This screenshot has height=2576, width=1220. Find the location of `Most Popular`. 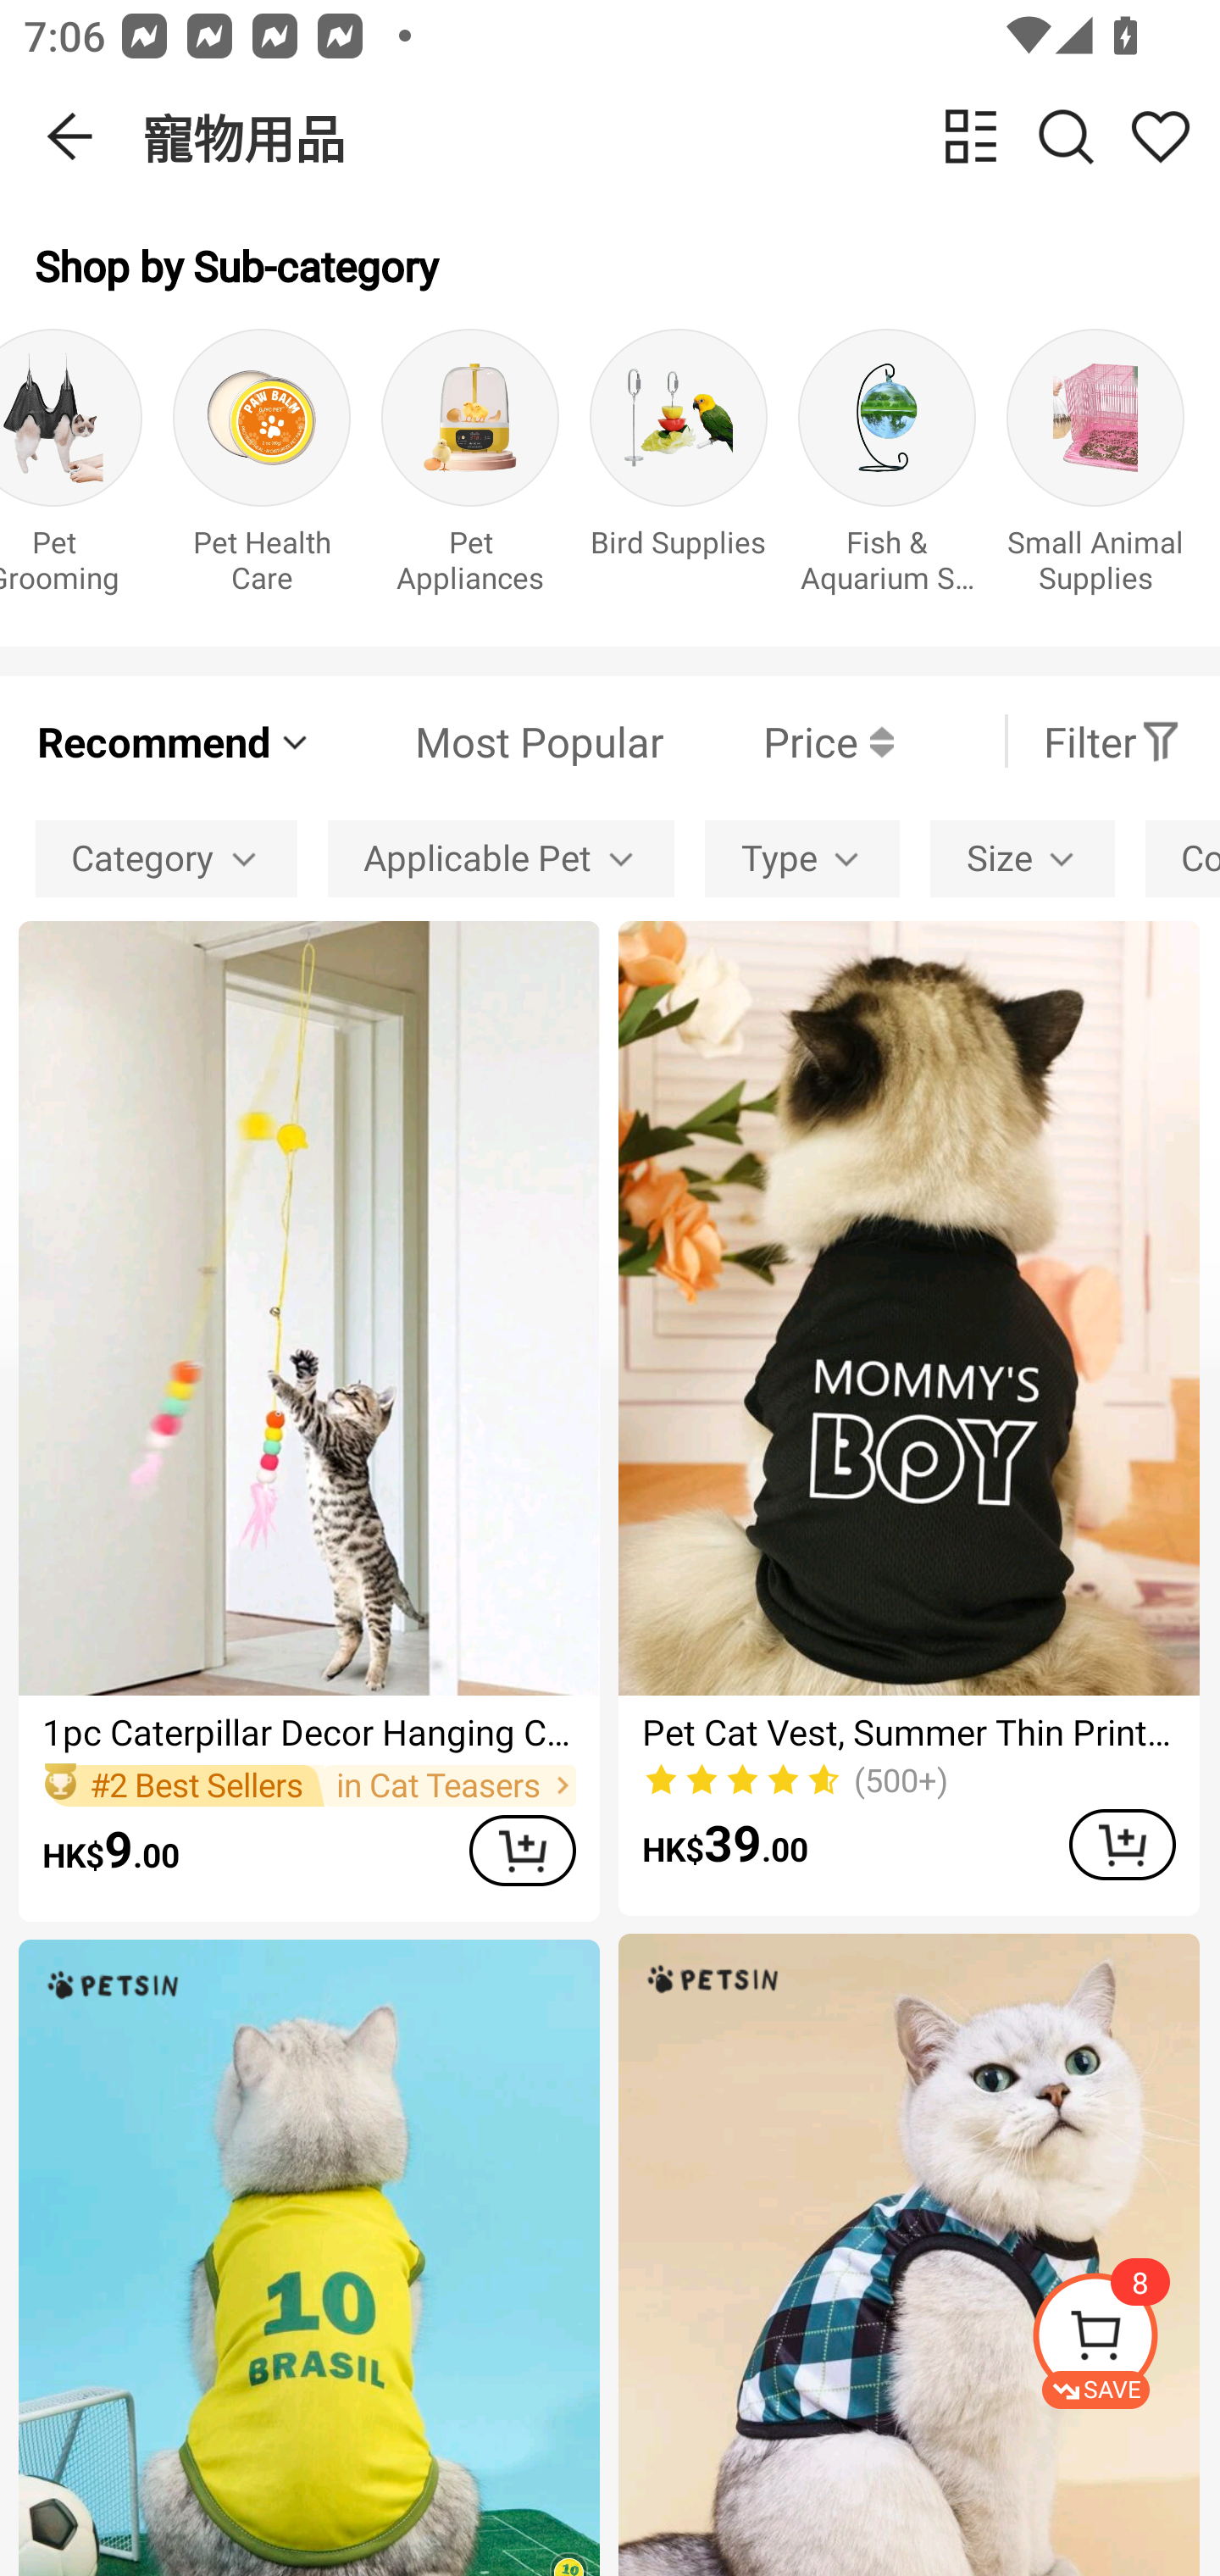

Most Popular is located at coordinates (489, 741).